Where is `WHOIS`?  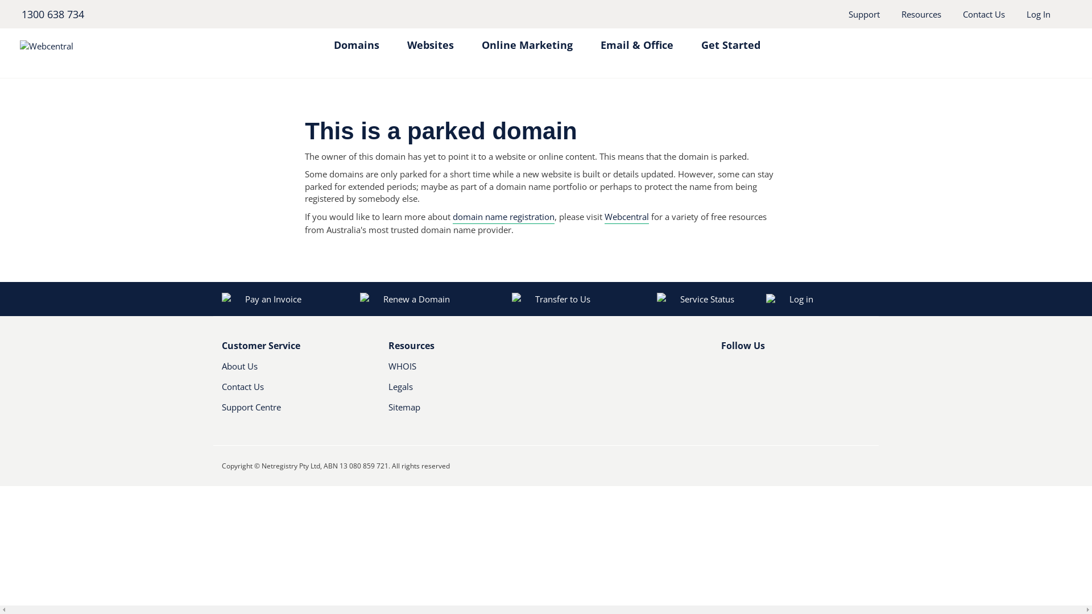
WHOIS is located at coordinates (452, 371).